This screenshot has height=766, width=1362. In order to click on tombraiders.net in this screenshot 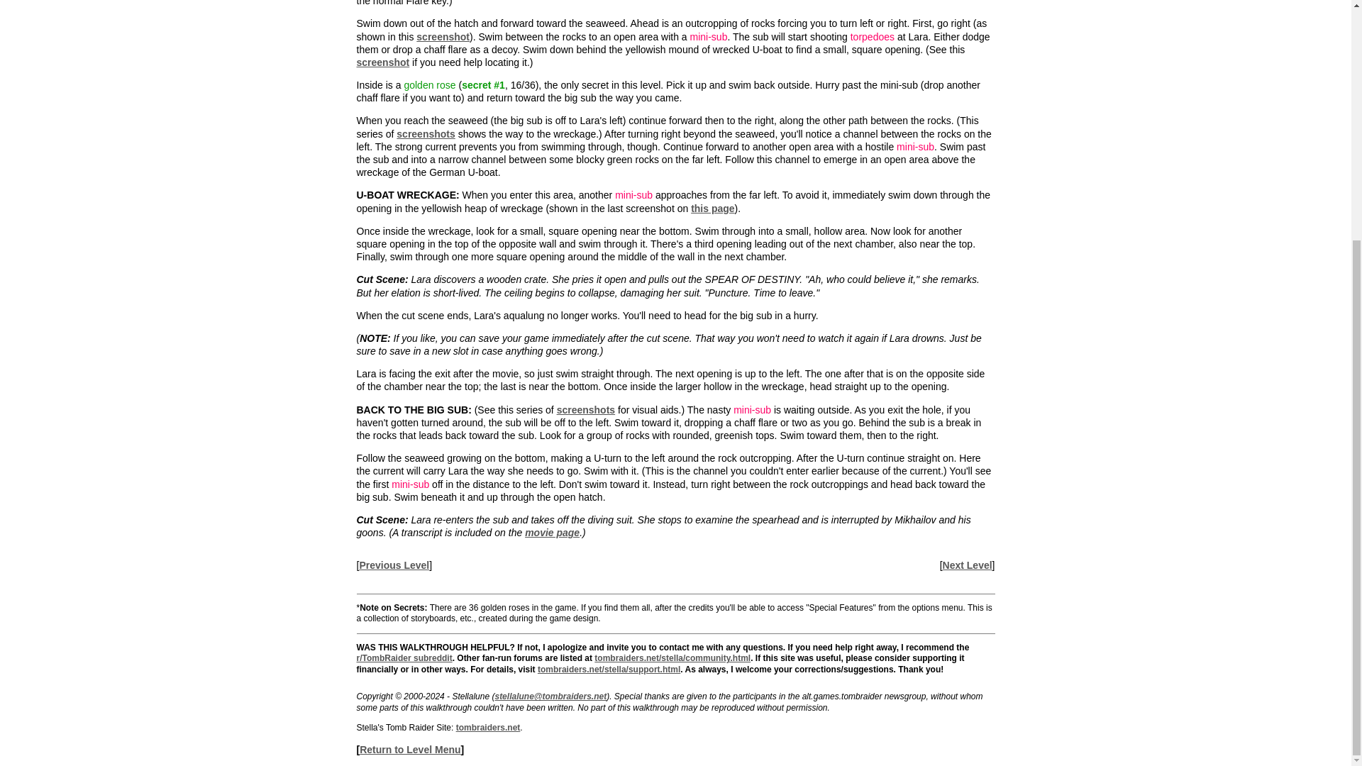, I will do `click(488, 728)`.